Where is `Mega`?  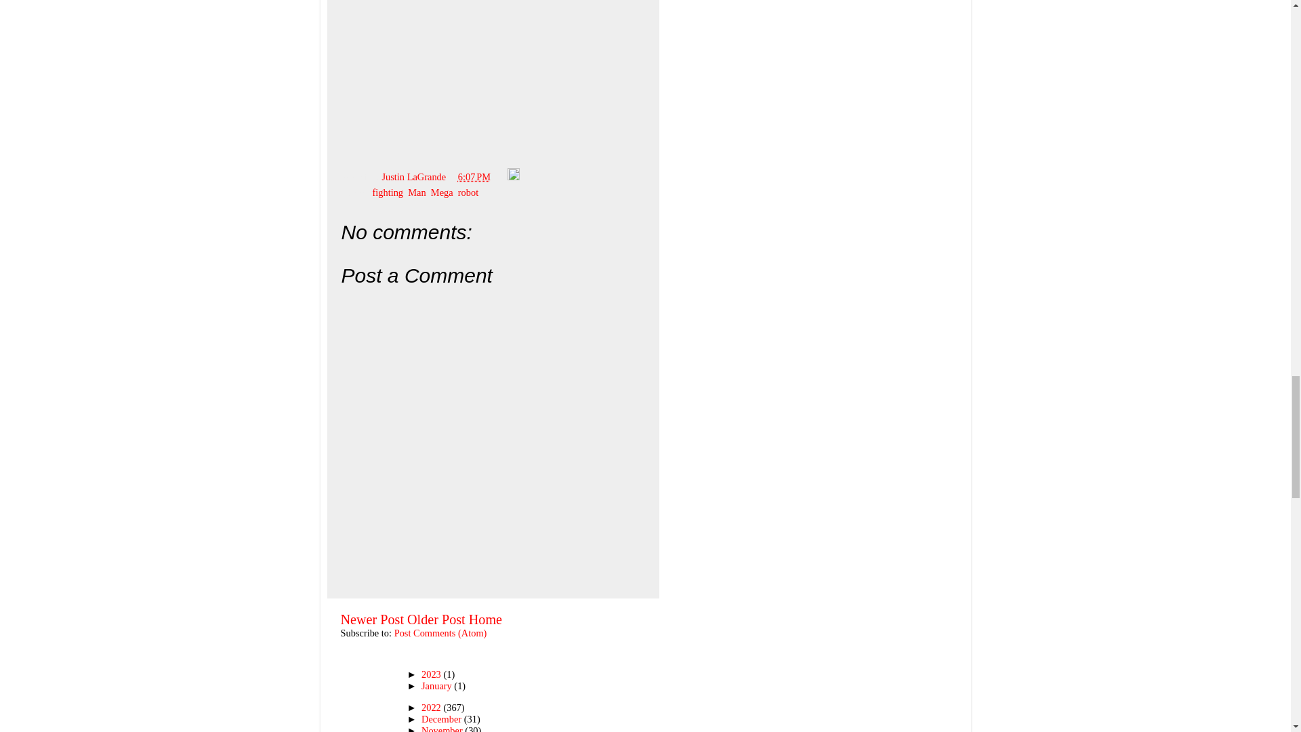
Mega is located at coordinates (442, 192).